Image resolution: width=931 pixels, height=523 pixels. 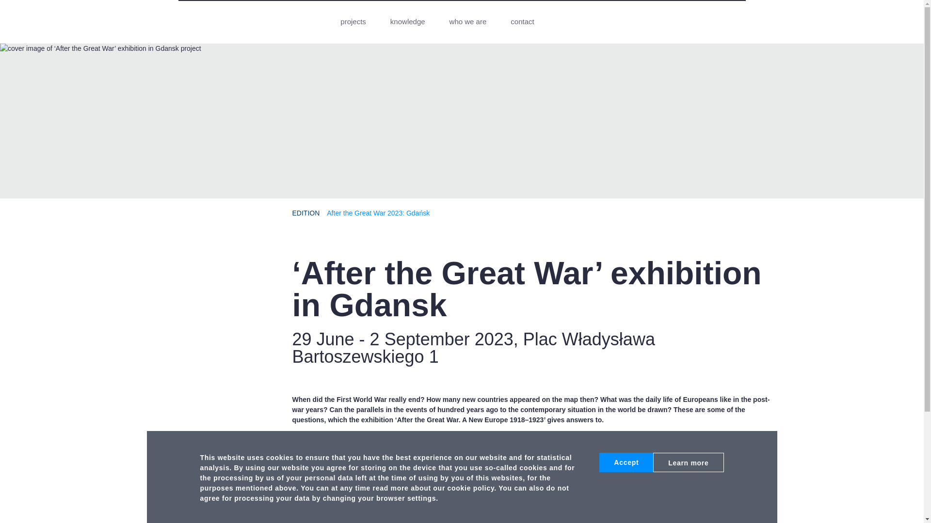 I want to click on Gender Equality Plan, so click(x=693, y=471).